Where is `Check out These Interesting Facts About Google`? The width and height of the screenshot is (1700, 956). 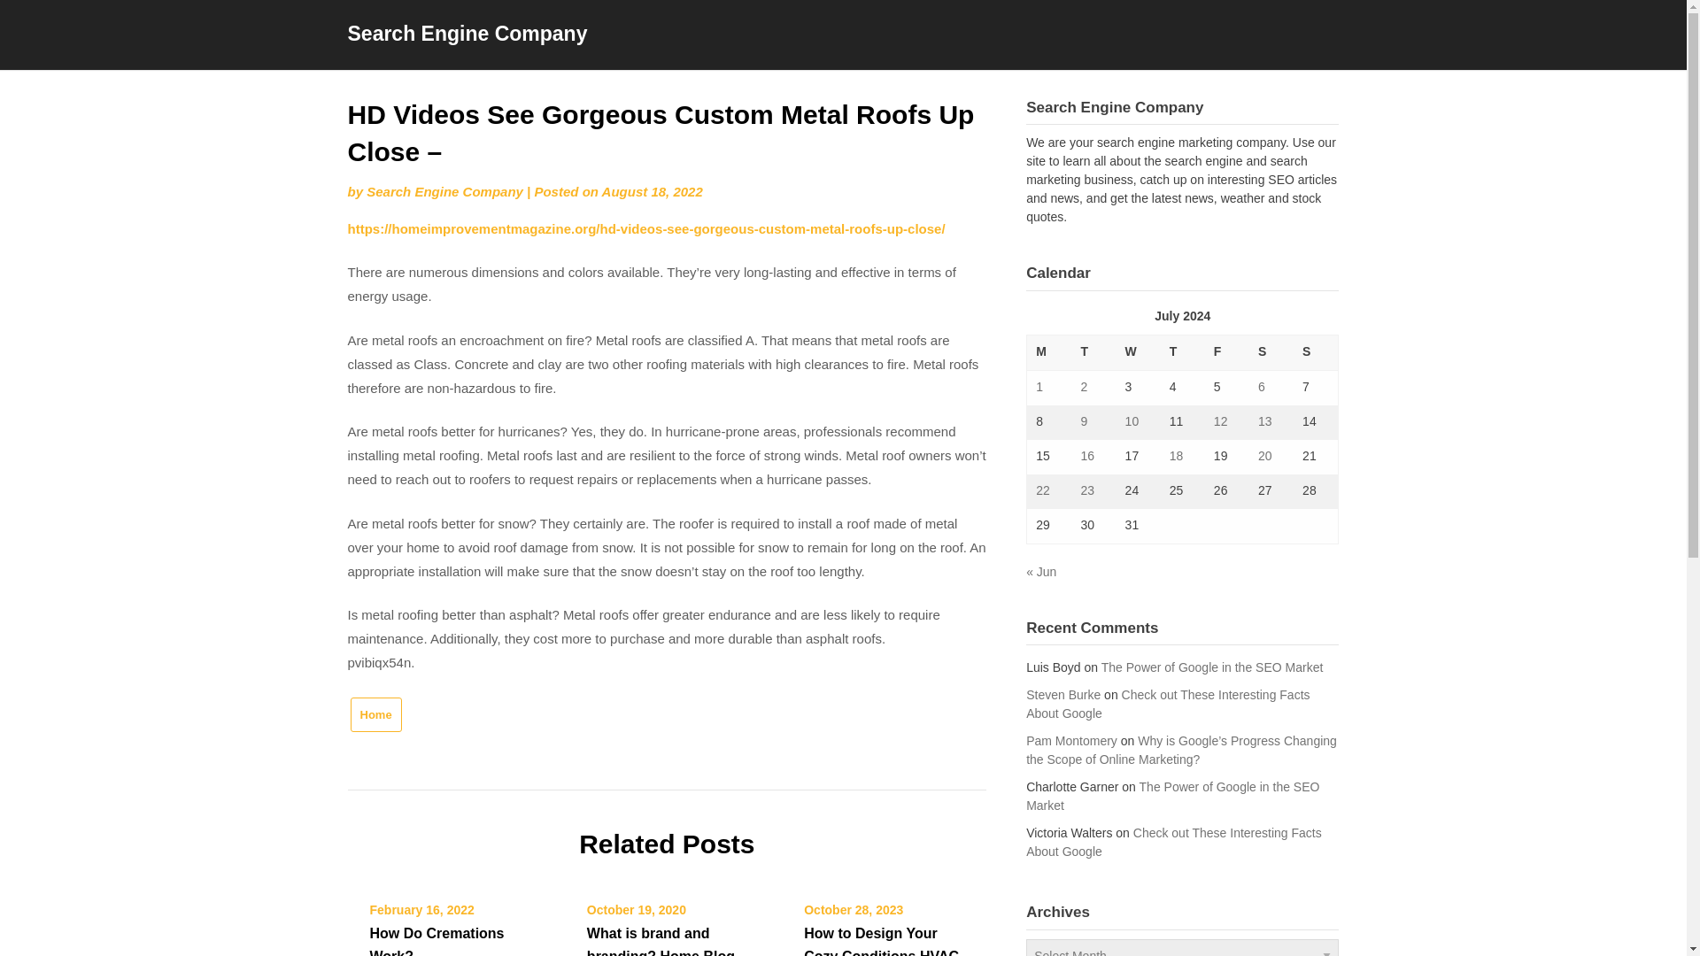 Check out These Interesting Facts About Google is located at coordinates (1167, 704).